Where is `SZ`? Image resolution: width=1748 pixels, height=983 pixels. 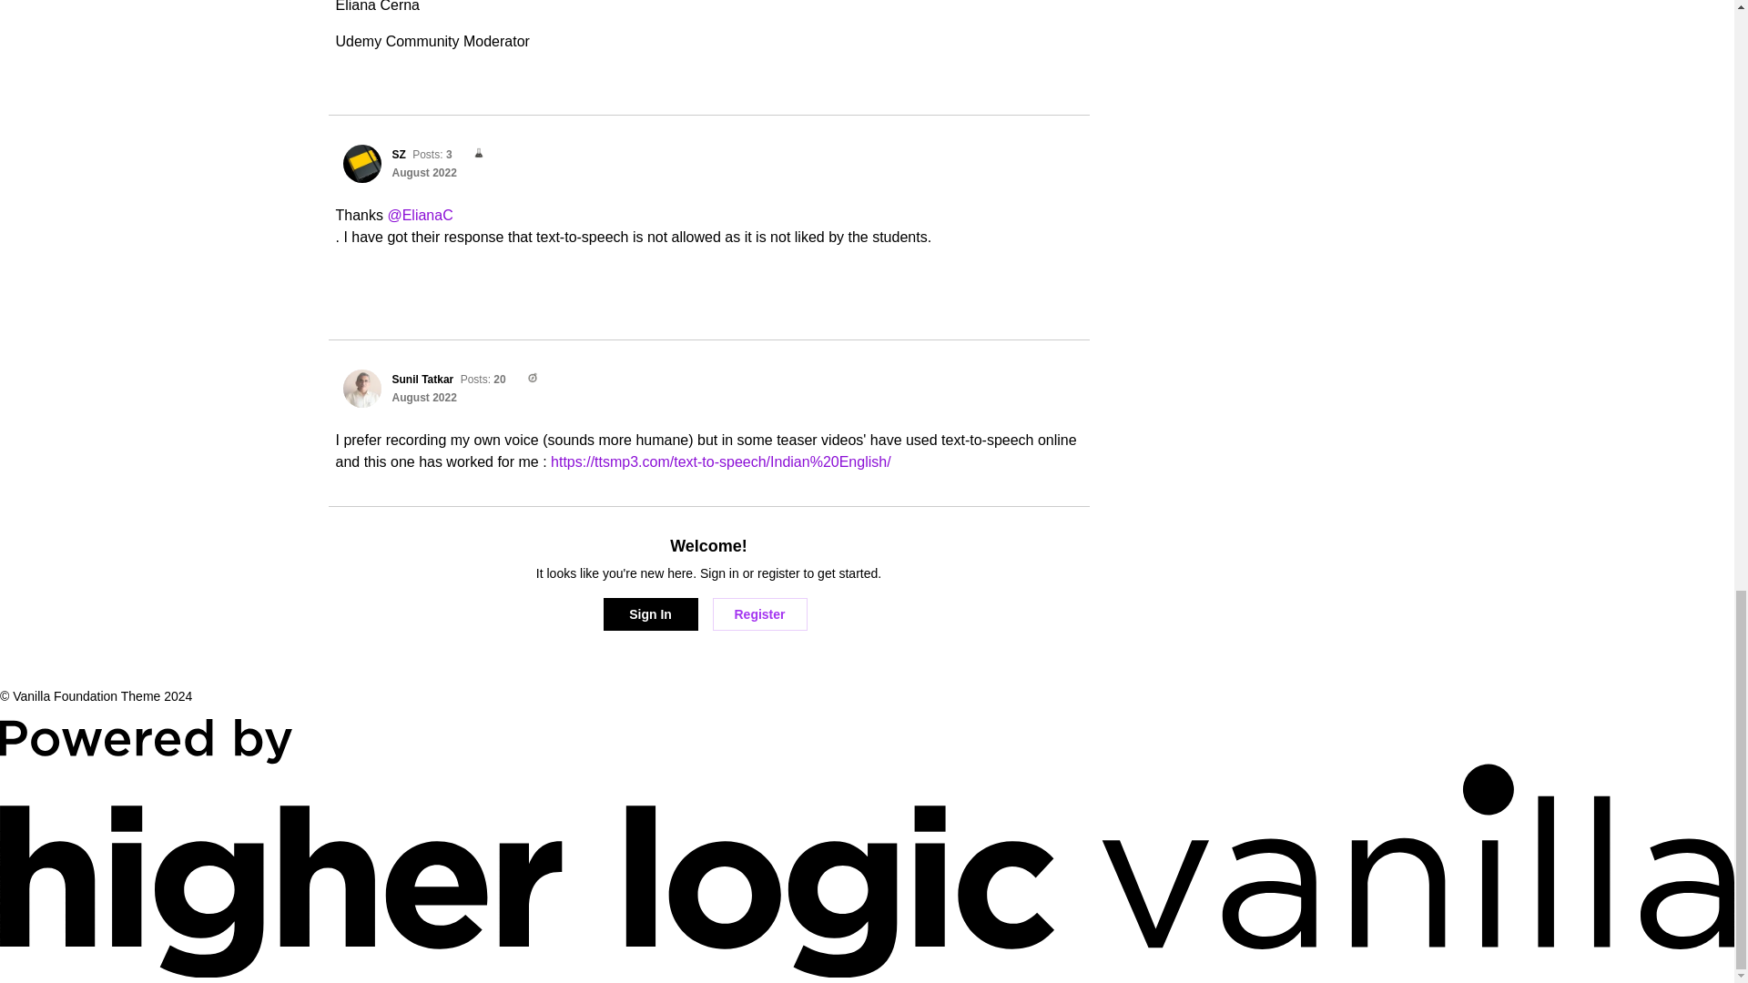
SZ is located at coordinates (361, 163).